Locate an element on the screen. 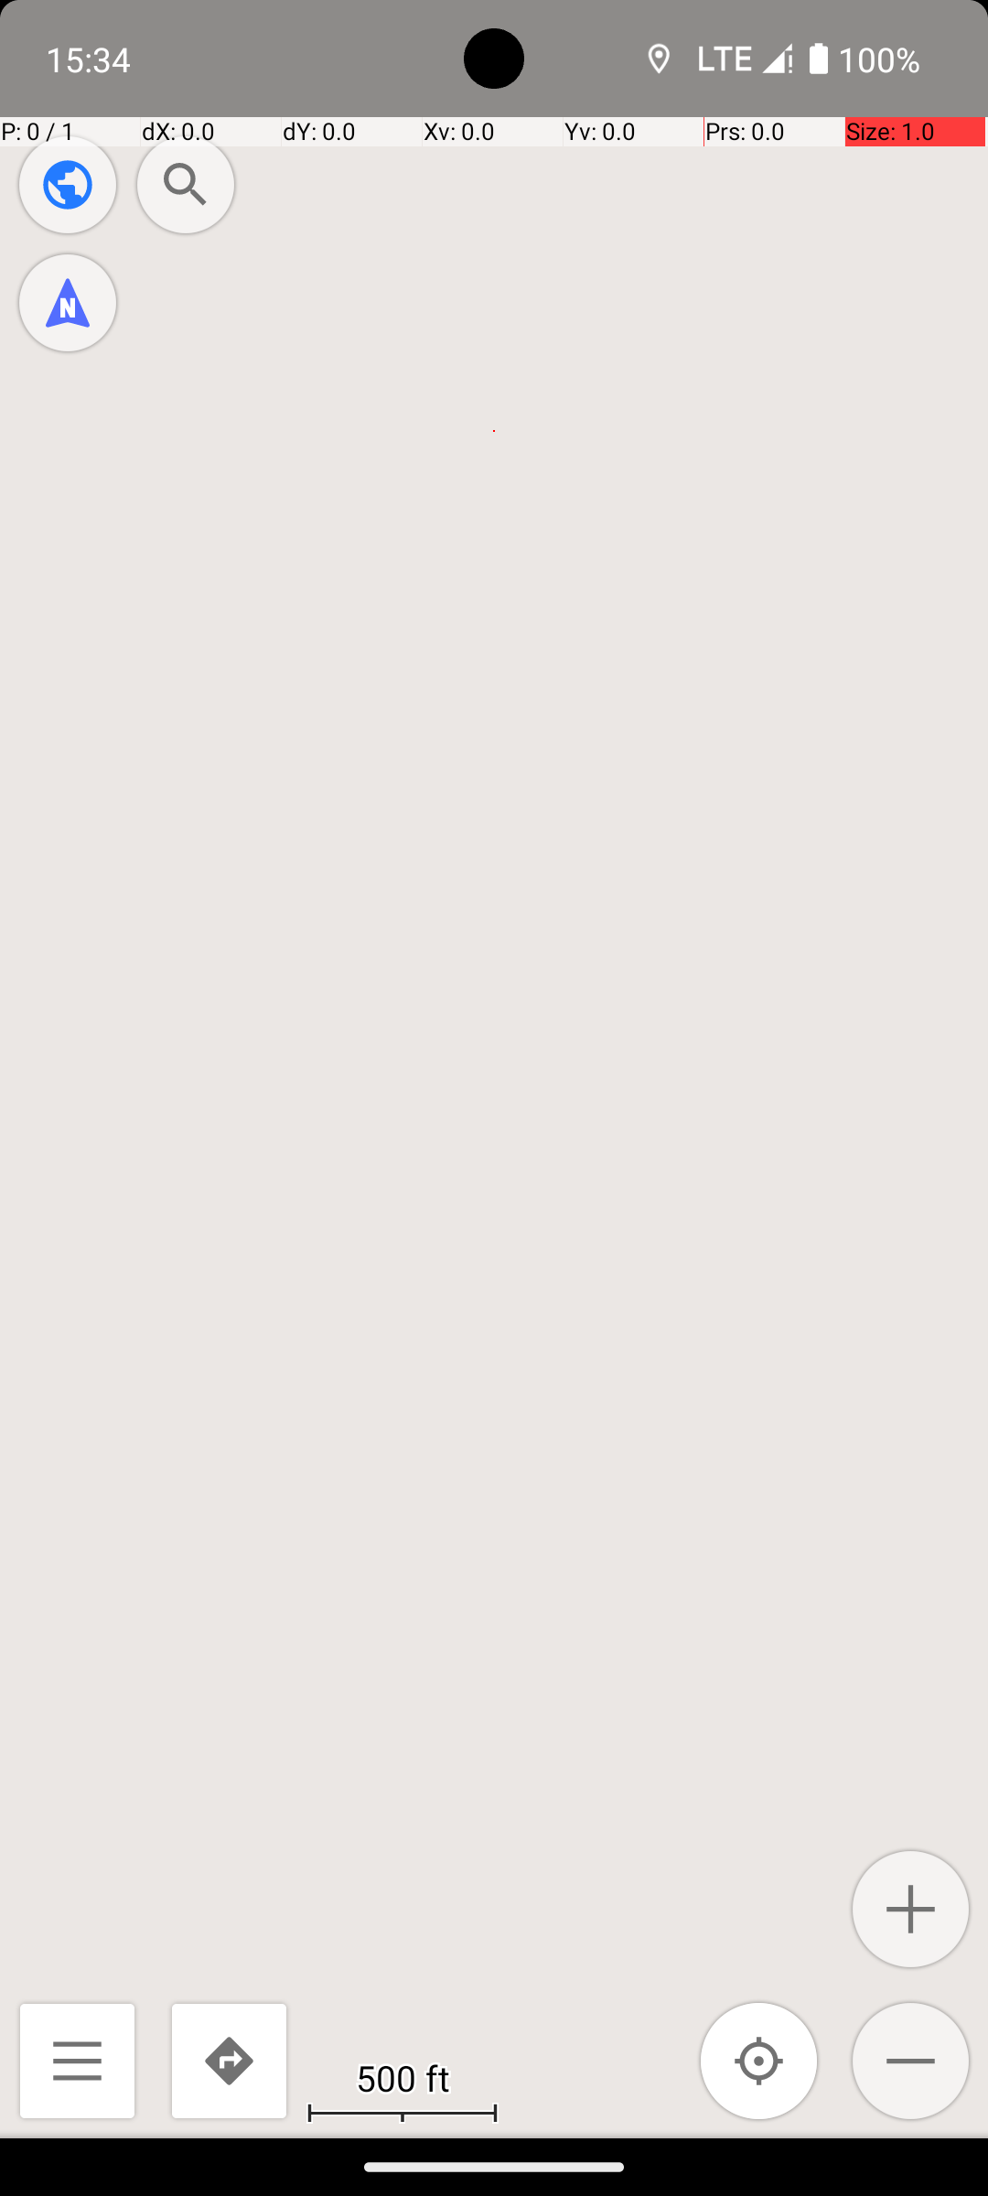 Image resolution: width=988 pixels, height=2196 pixels. Movement direction is located at coordinates (68, 303).